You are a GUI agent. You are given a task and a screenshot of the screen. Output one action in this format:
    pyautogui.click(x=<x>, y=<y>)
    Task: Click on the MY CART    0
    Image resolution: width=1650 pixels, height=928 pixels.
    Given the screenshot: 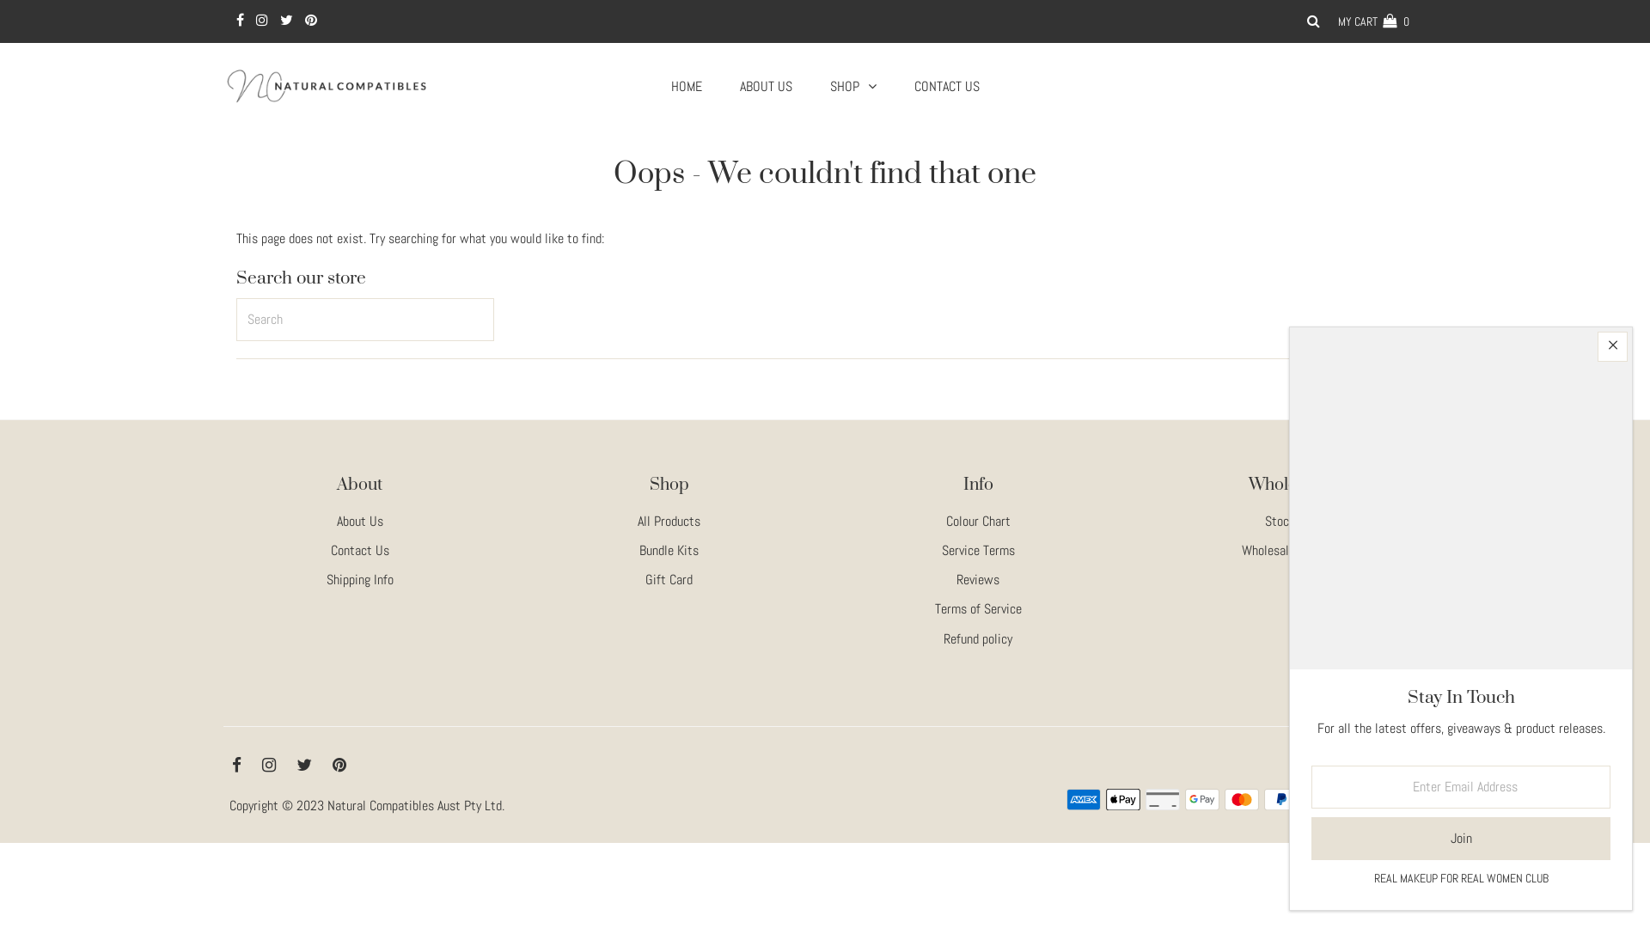 What is the action you would take?
    pyautogui.click(x=1373, y=21)
    